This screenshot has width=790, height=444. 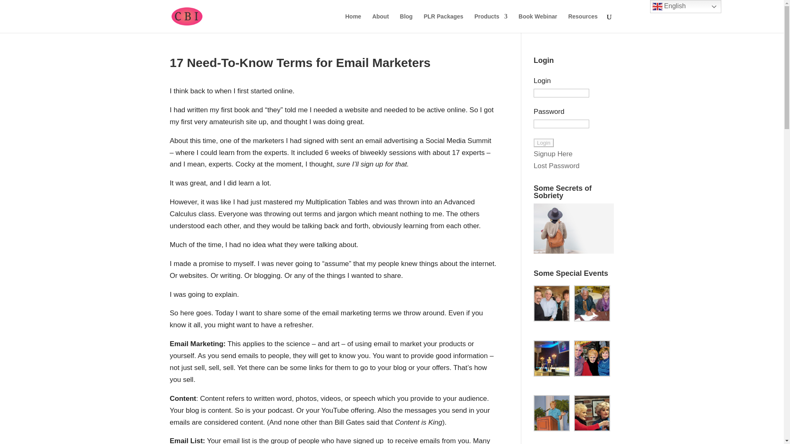 I want to click on PLR Packages, so click(x=444, y=23).